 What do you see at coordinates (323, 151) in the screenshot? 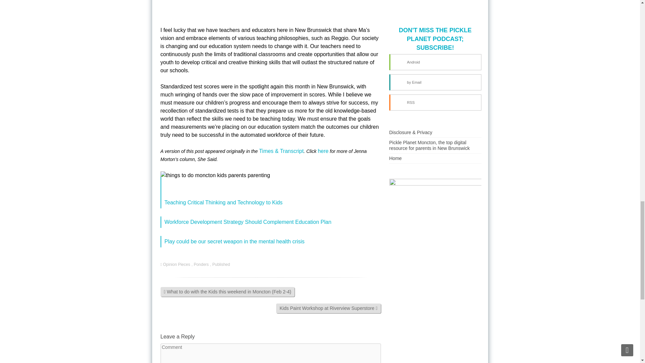
I see `here` at bounding box center [323, 151].